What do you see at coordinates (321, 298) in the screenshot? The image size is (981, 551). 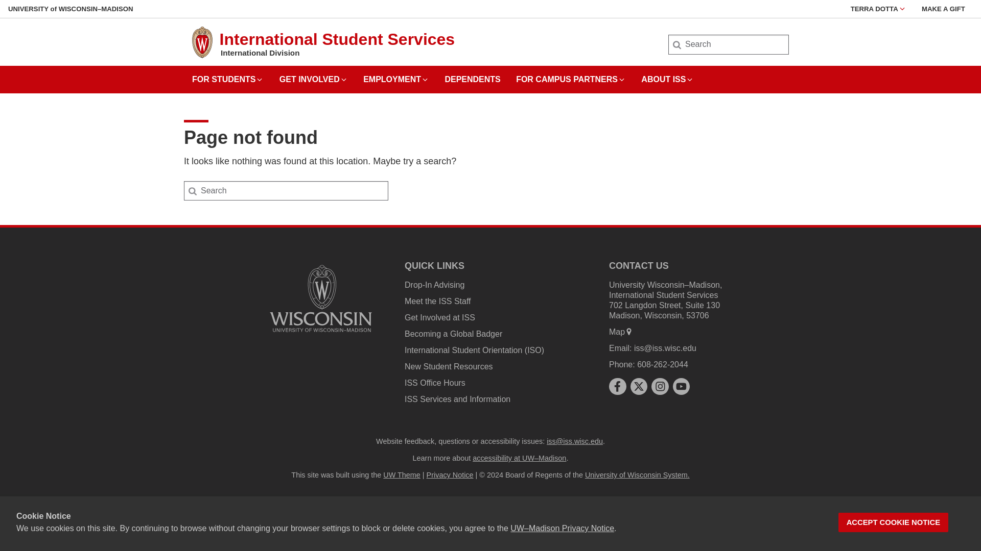 I see `University logo that links to main university website` at bounding box center [321, 298].